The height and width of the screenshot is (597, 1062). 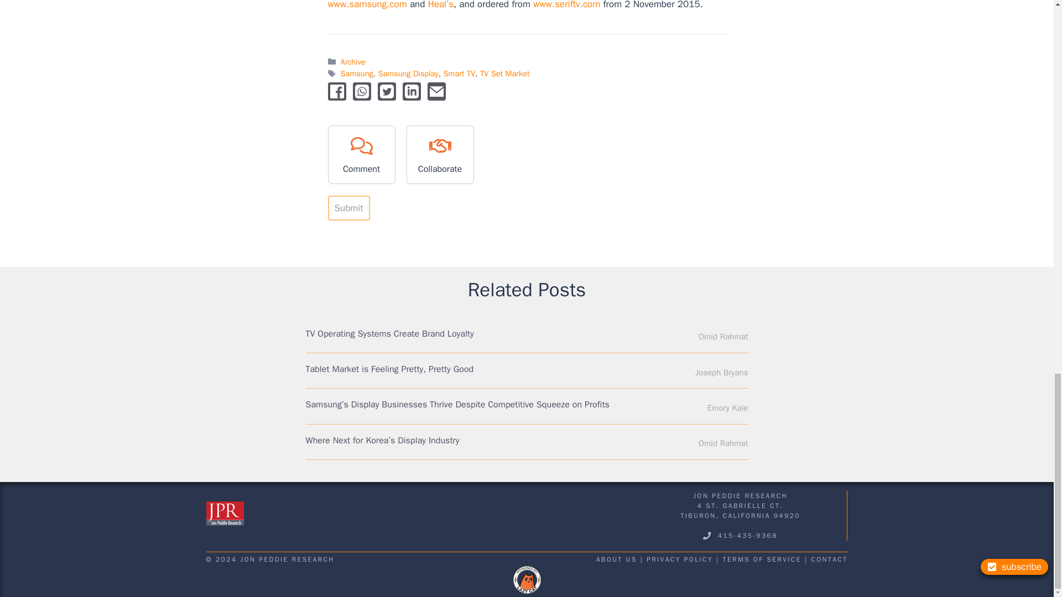 I want to click on Powered by Lazy Cat Media, so click(x=527, y=579).